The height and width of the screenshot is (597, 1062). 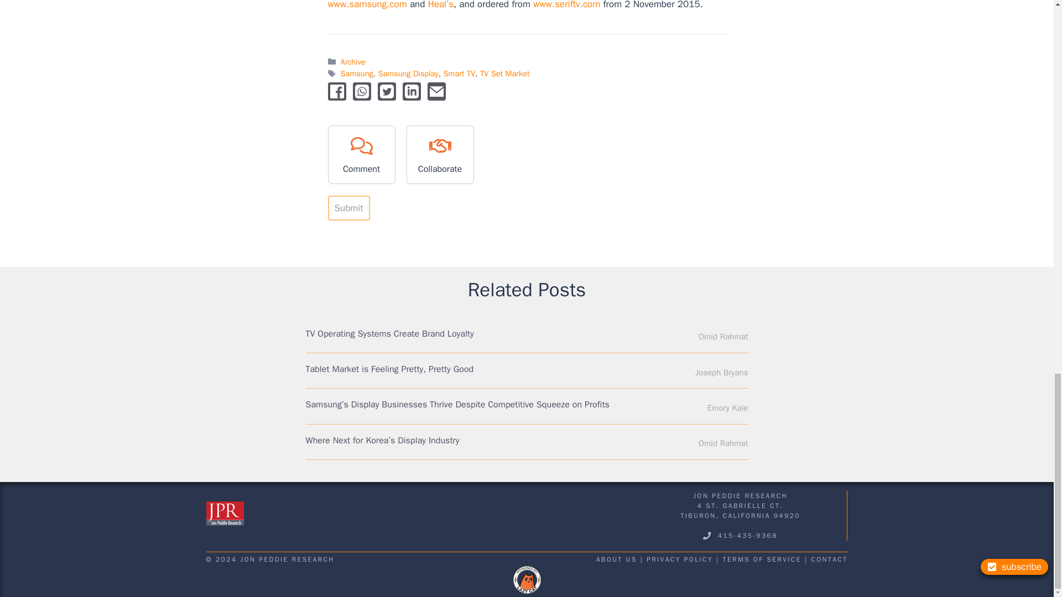 I want to click on Powered by Lazy Cat Media, so click(x=527, y=579).